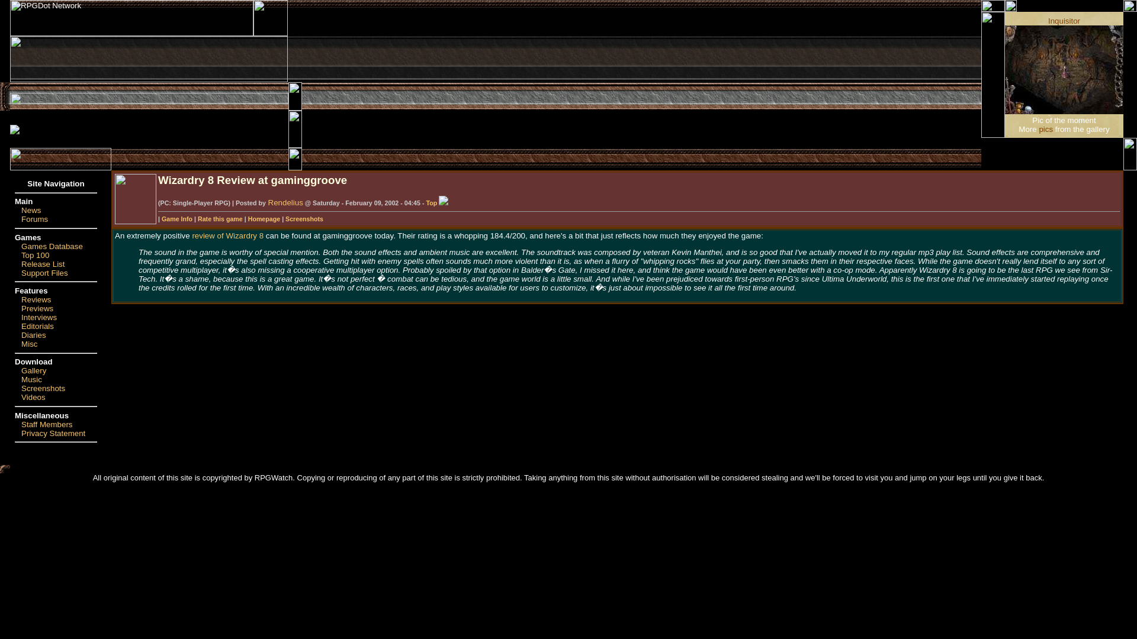 This screenshot has width=1137, height=639. I want to click on Screenshots, so click(304, 218).